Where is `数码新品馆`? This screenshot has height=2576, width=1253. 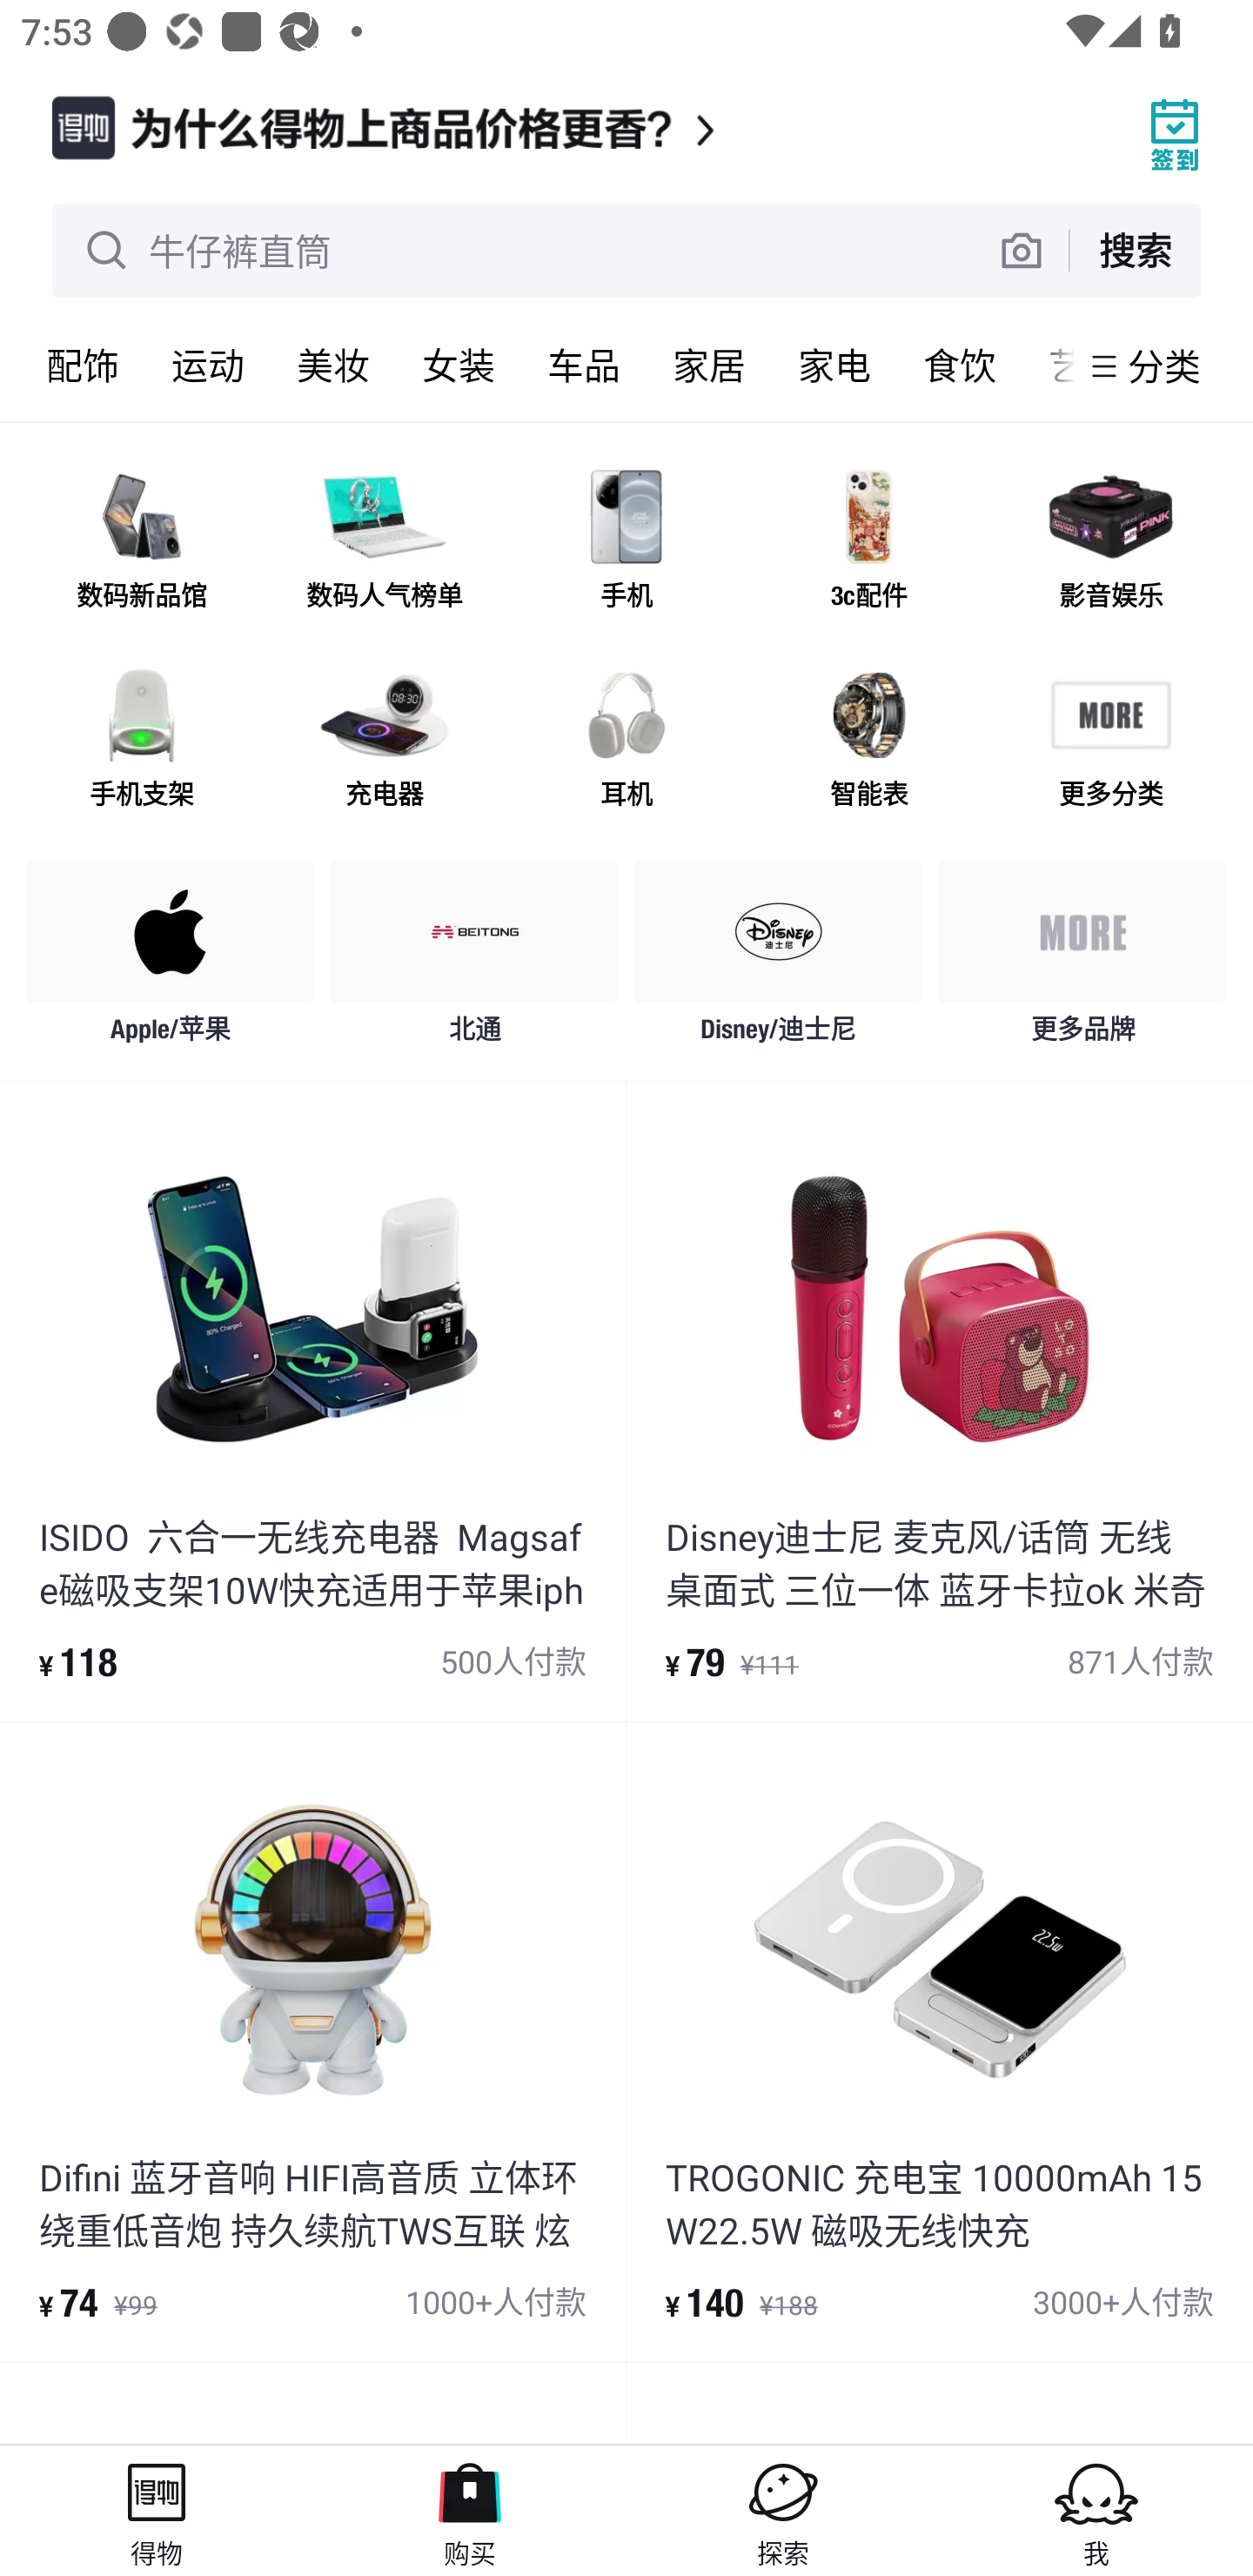
数码新品馆 is located at coordinates (142, 542).